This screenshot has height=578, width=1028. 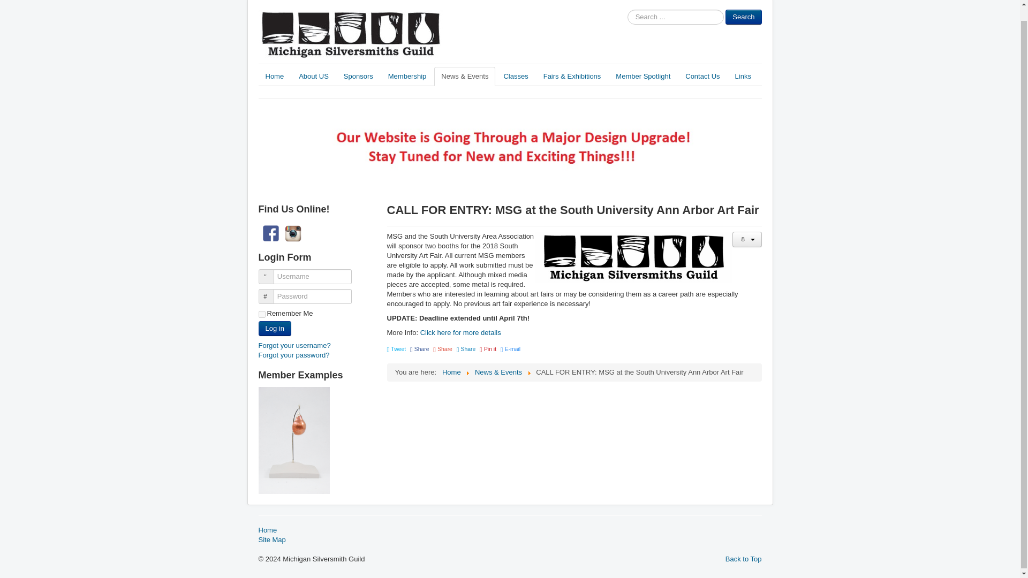 I want to click on Back to Top, so click(x=743, y=559).